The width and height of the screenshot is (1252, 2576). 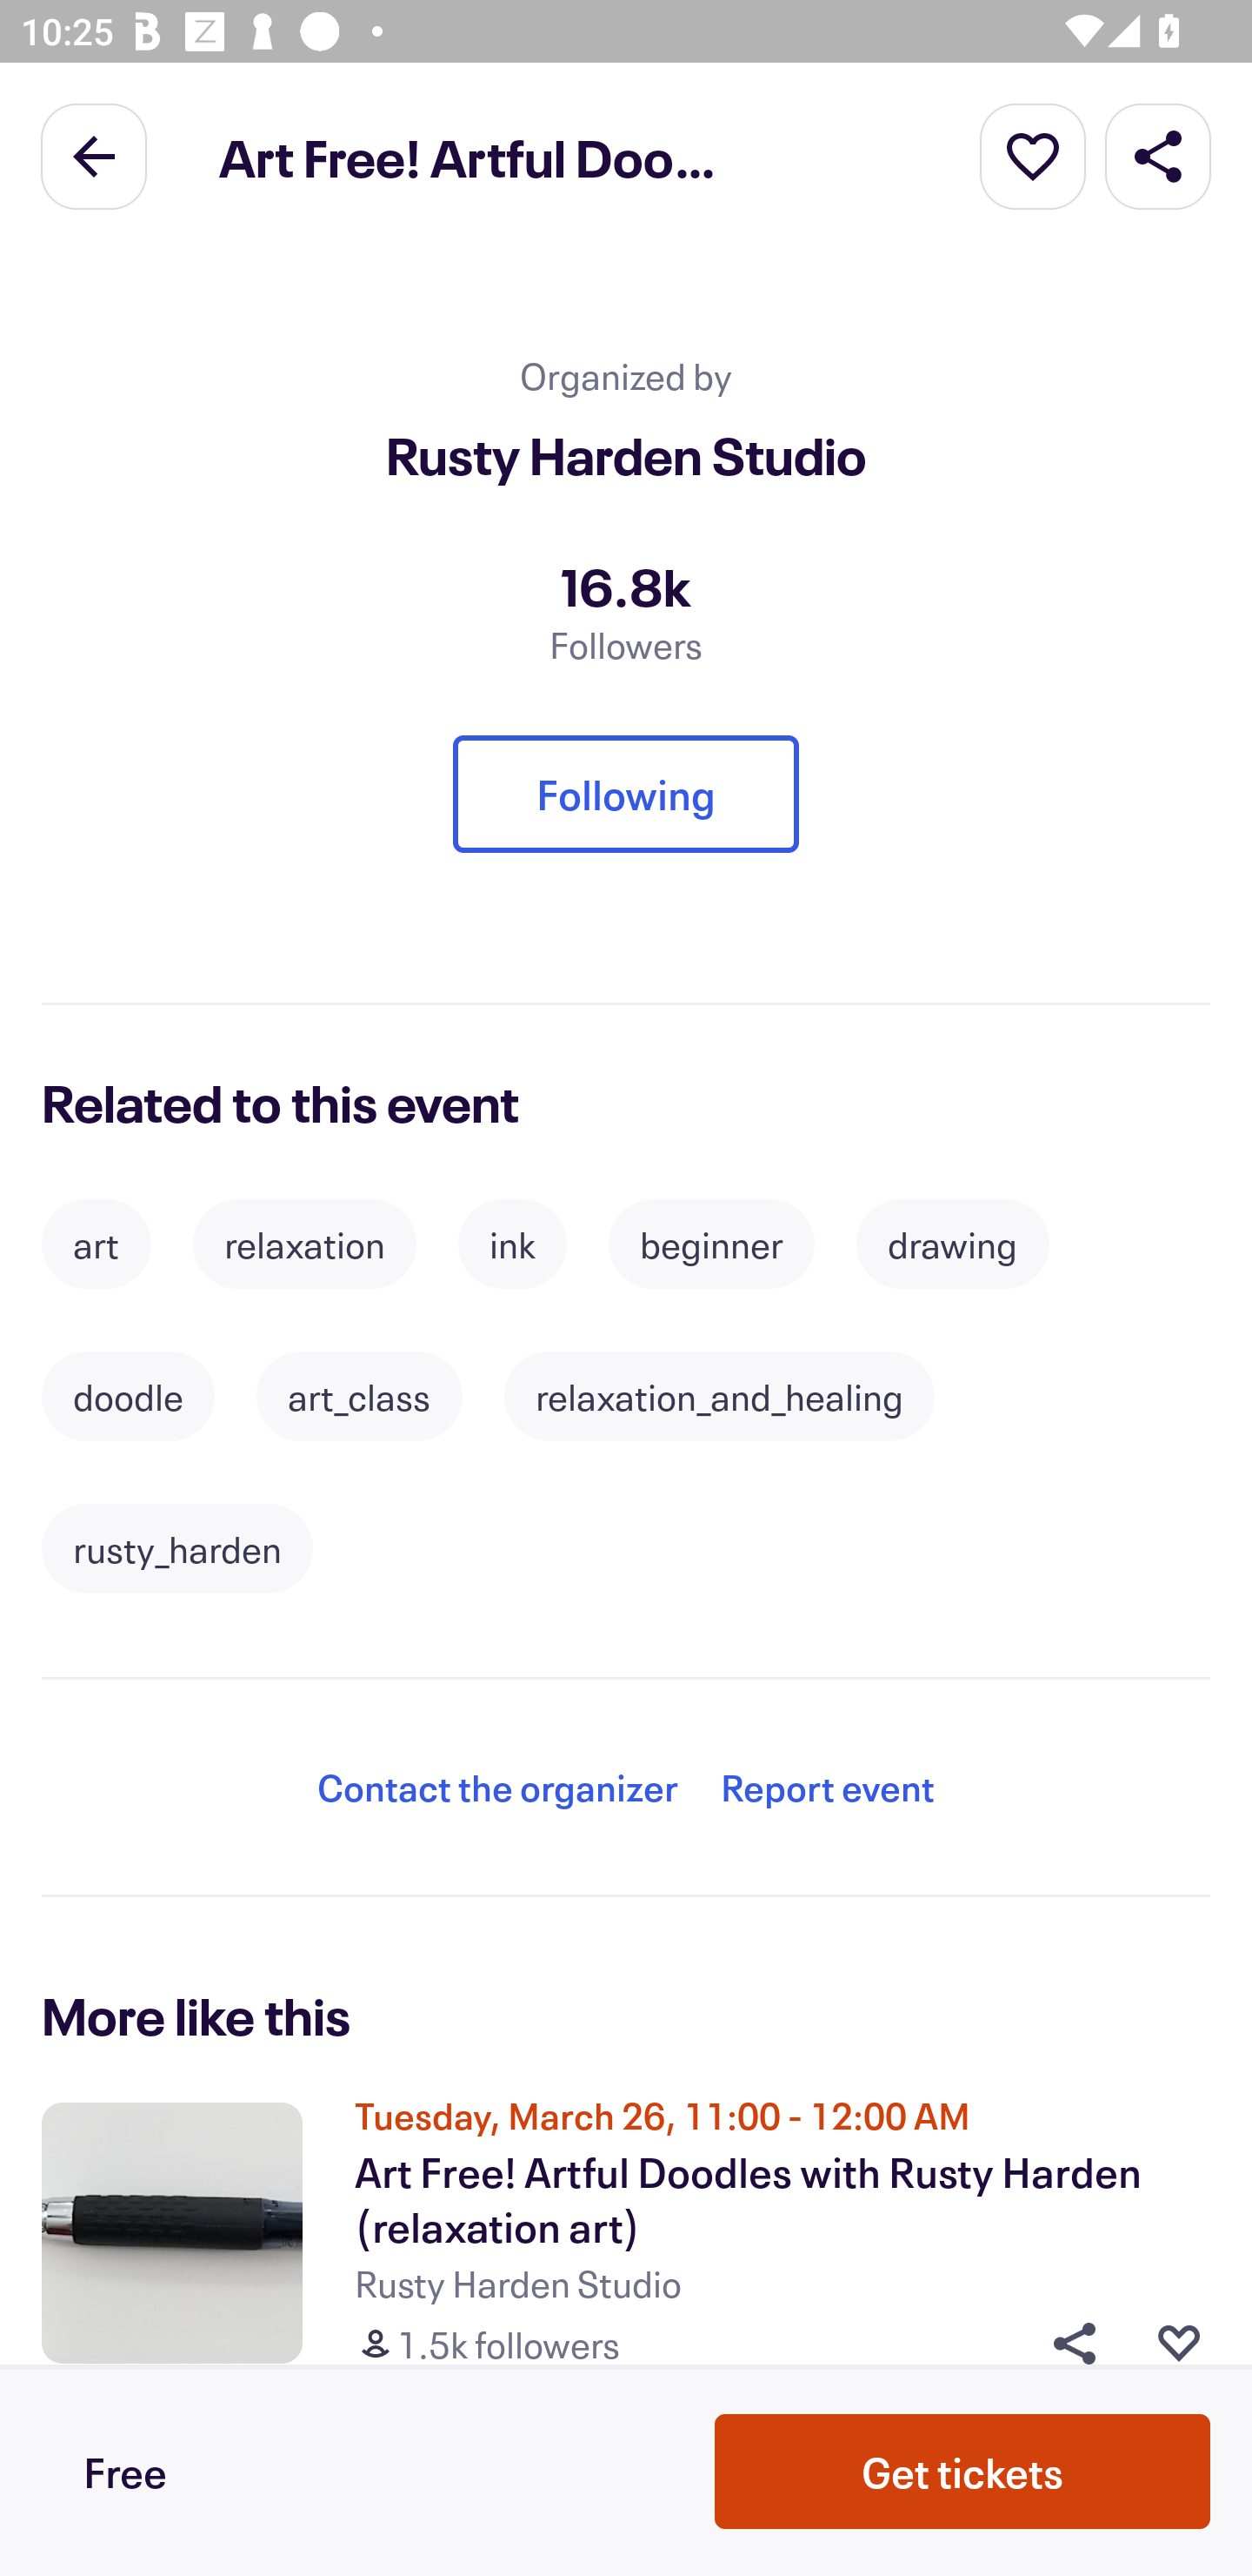 I want to click on Back, so click(x=94, y=155).